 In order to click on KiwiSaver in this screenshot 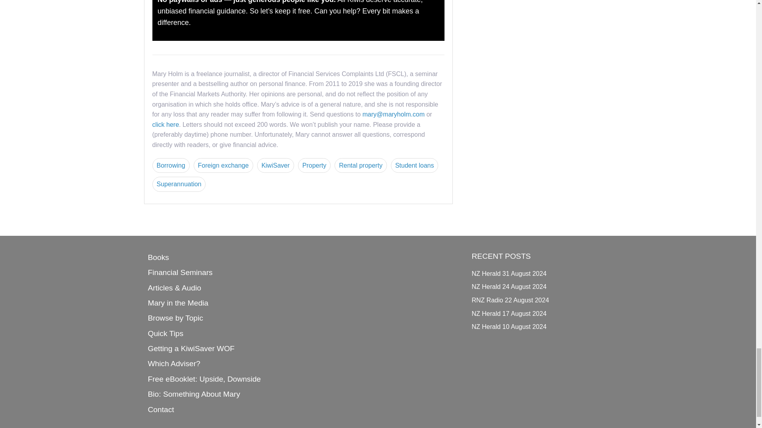, I will do `click(275, 166)`.